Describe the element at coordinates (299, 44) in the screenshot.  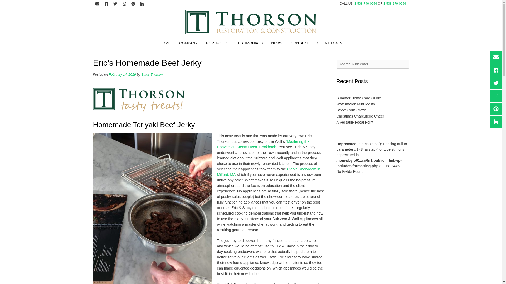
I see `CONTACT` at that location.